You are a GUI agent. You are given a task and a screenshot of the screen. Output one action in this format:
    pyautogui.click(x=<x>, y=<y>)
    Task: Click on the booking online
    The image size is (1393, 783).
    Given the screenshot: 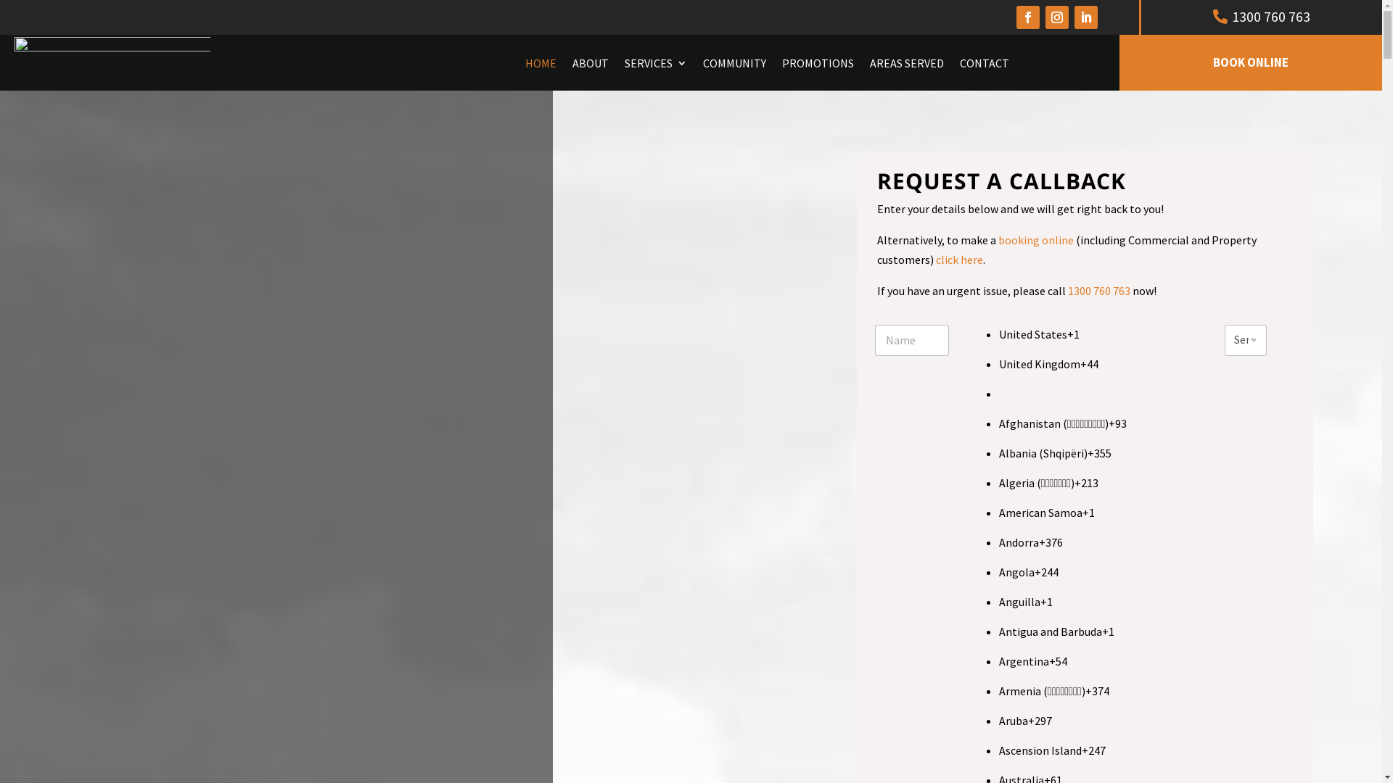 What is the action you would take?
    pyautogui.click(x=1036, y=240)
    